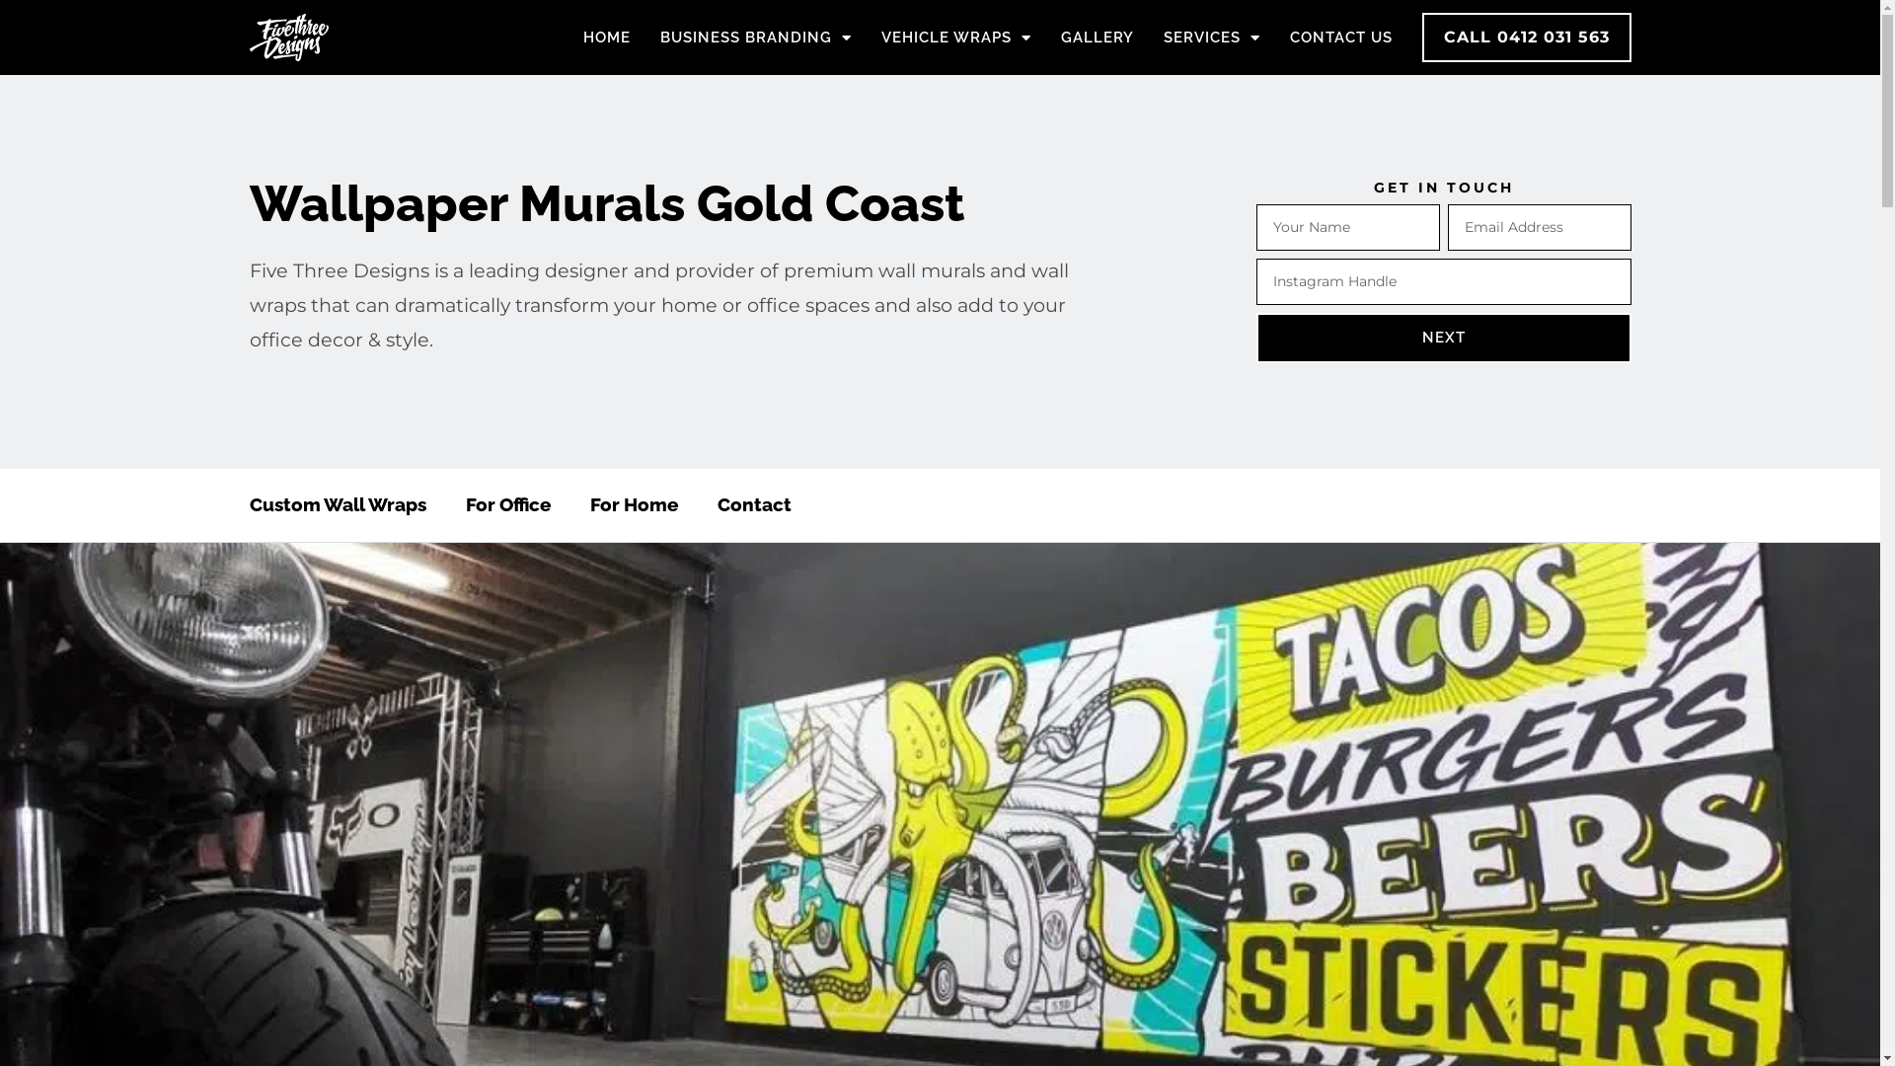 This screenshot has height=1066, width=1895. I want to click on CONTACT US, so click(1340, 38).